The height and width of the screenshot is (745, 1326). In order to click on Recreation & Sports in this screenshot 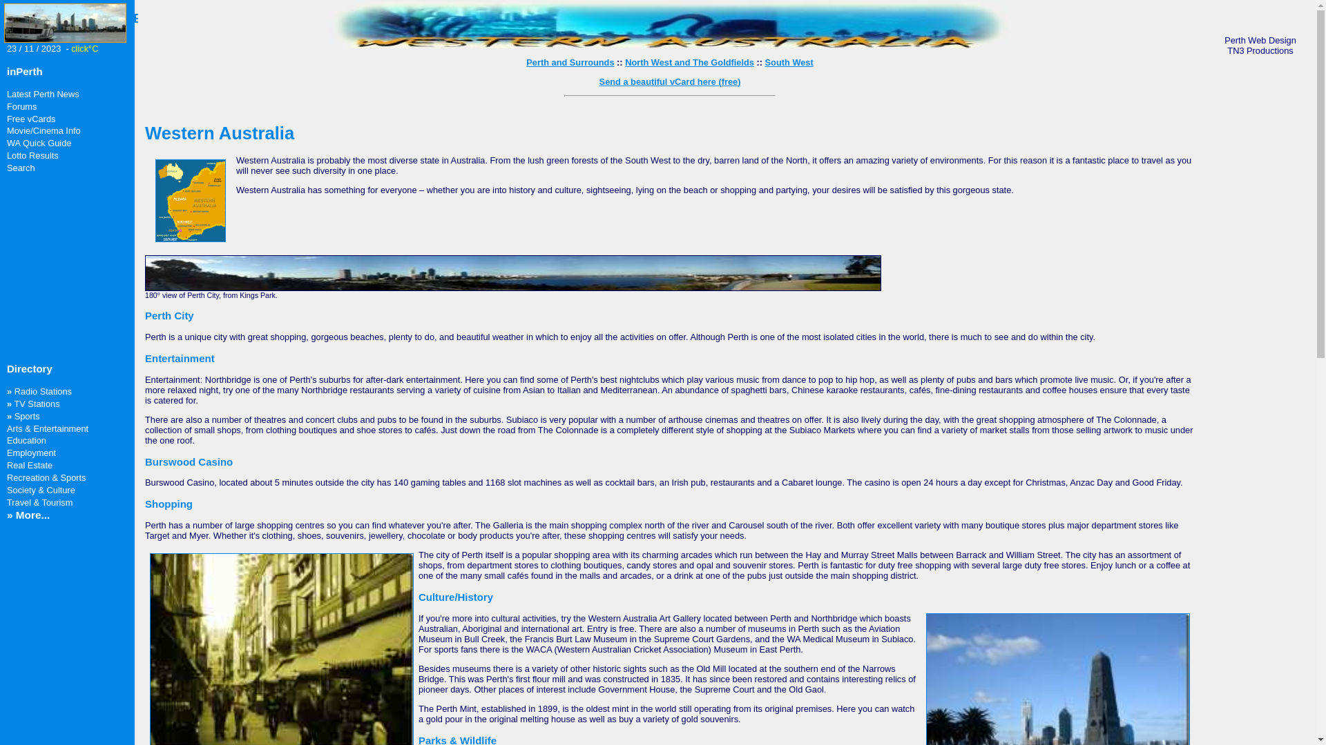, I will do `click(47, 477)`.